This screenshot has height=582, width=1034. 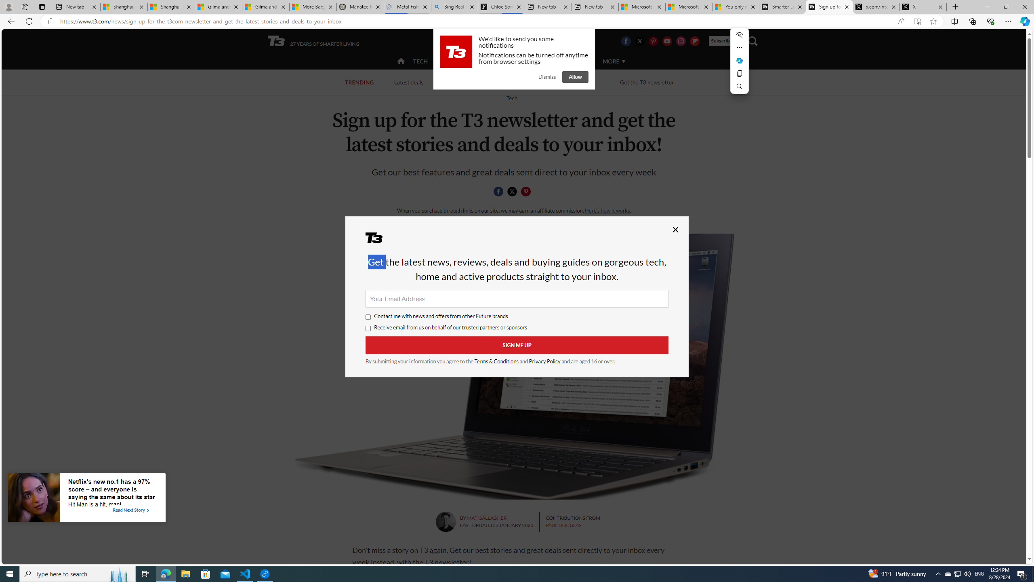 I want to click on Contact me with news and offers from other Future brands, so click(x=368, y=317).